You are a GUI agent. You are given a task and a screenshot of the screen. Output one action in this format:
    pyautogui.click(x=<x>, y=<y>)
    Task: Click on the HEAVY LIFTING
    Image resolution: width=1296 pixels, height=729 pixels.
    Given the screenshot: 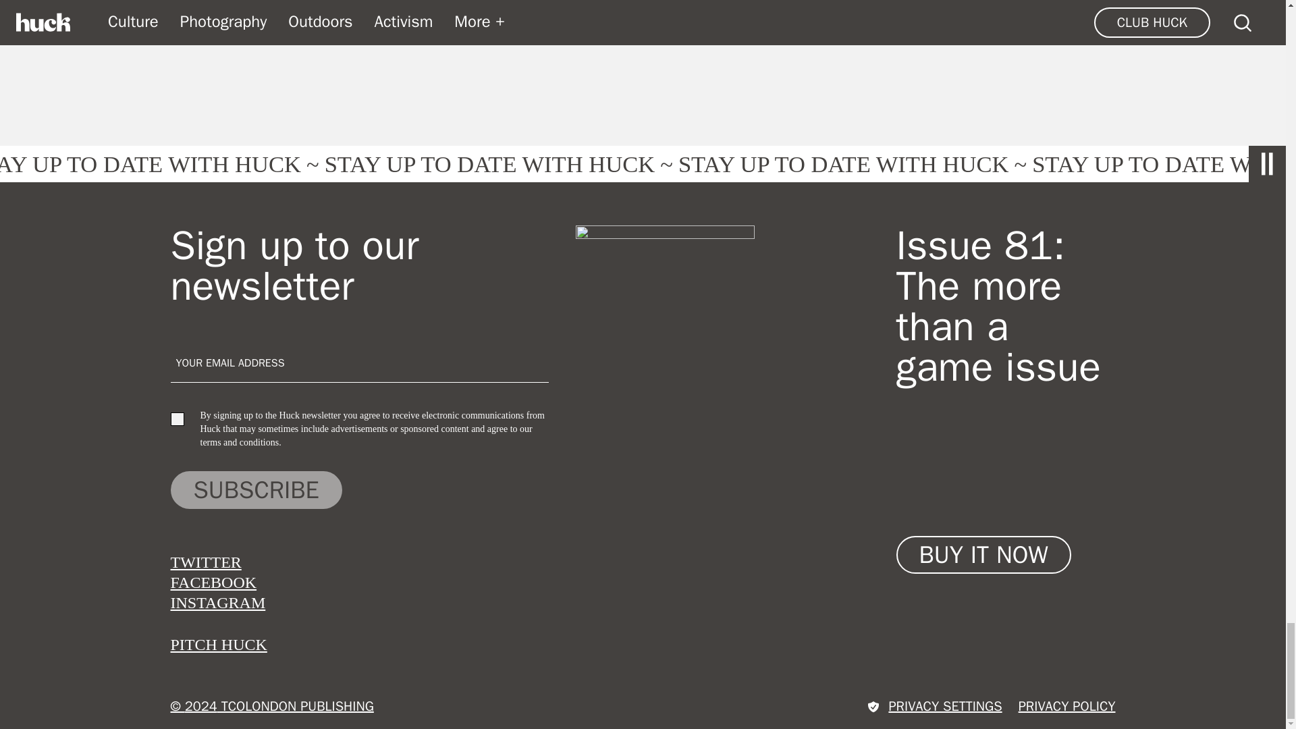 What is the action you would take?
    pyautogui.click(x=331, y=13)
    